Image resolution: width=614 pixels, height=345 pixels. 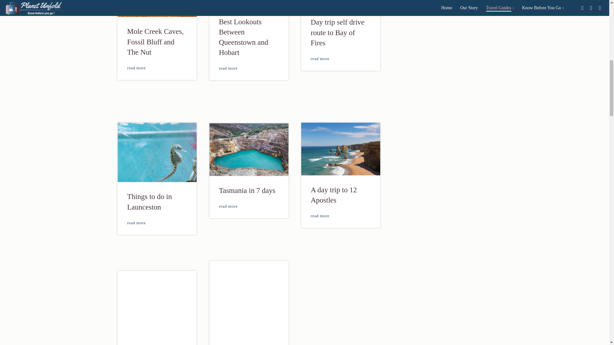 I want to click on Advertisement, so click(x=445, y=25).